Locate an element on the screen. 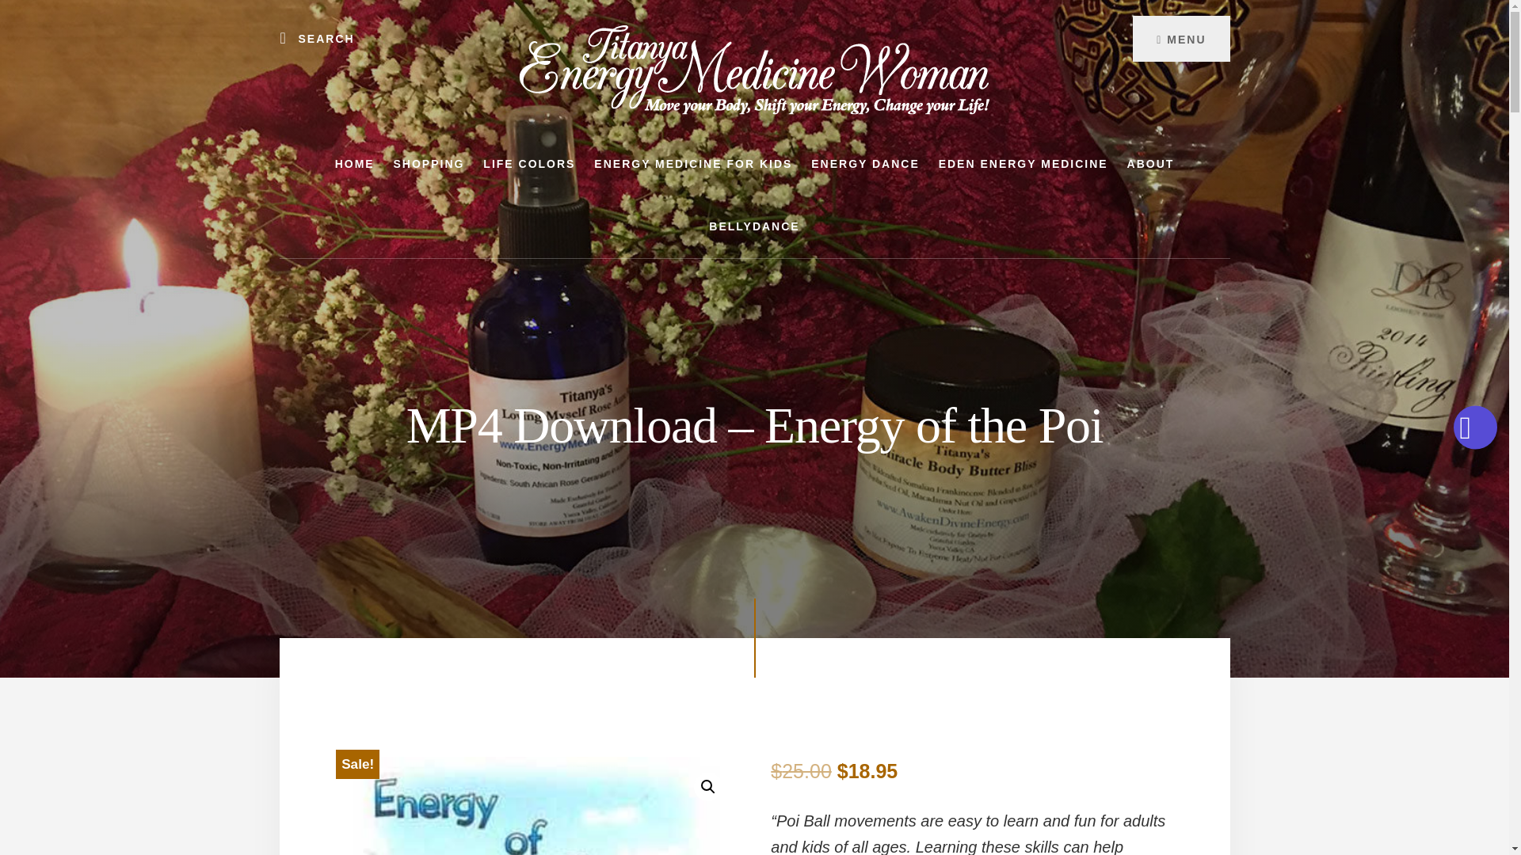  ENERGY DANCE is located at coordinates (865, 165).